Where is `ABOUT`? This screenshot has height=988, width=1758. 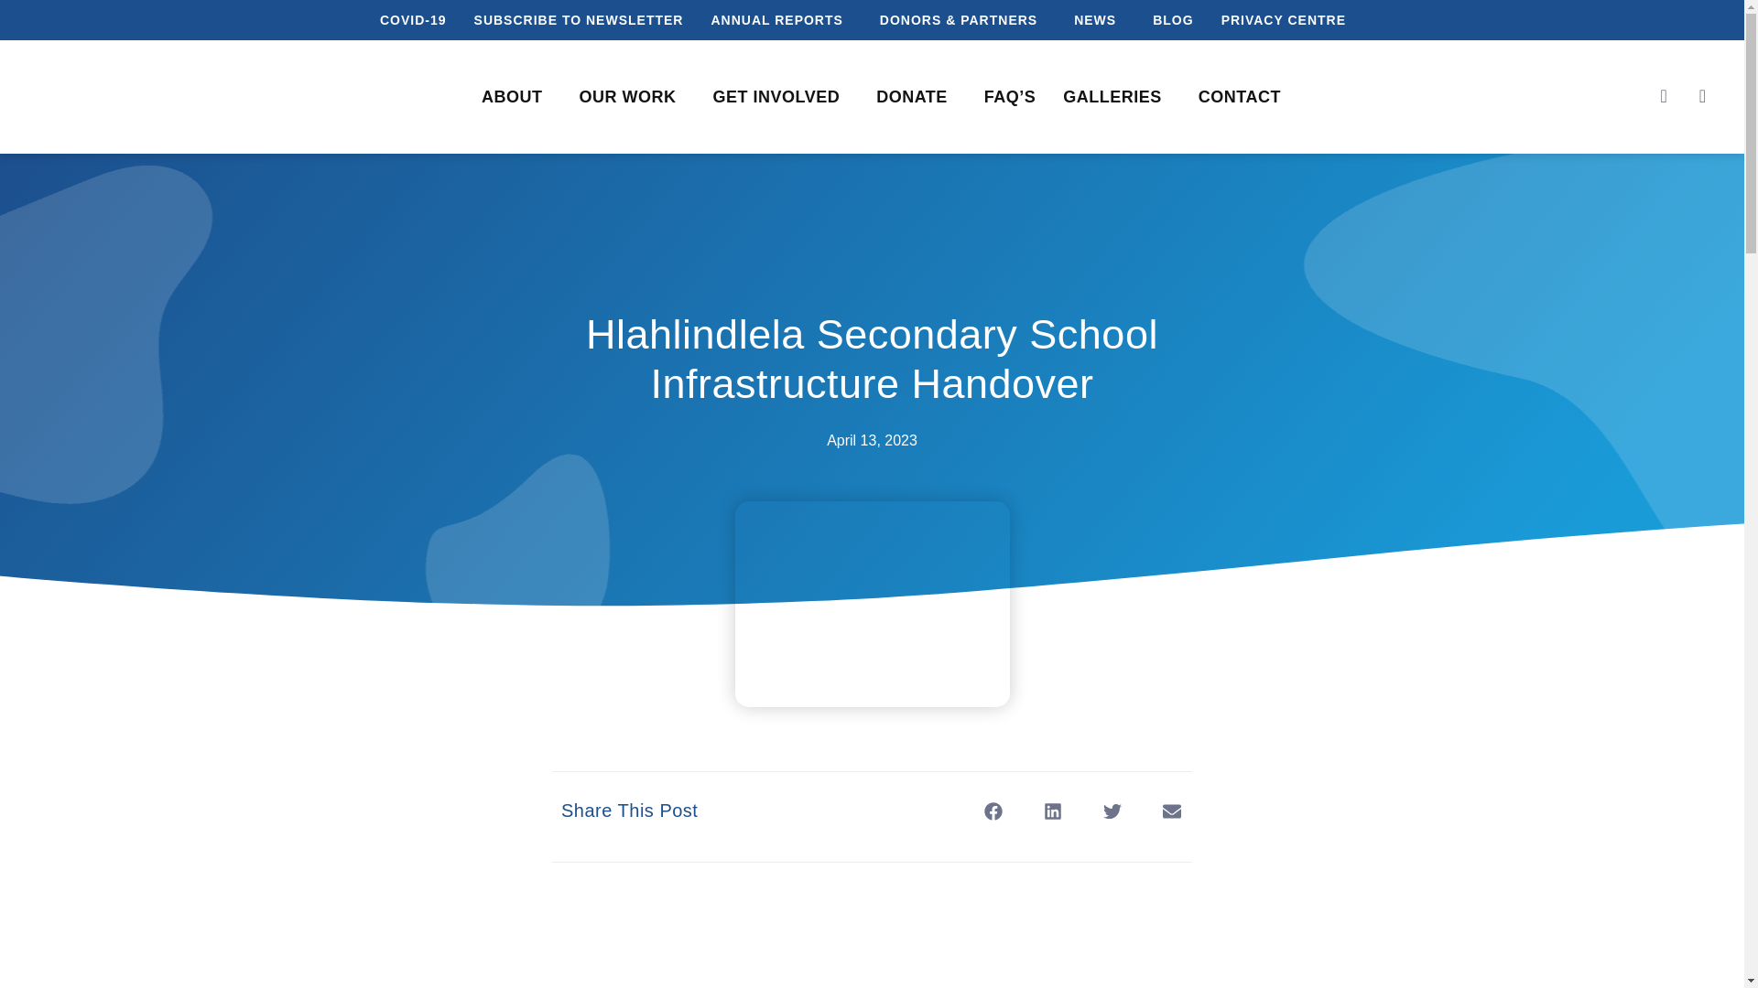
ABOUT is located at coordinates (516, 97).